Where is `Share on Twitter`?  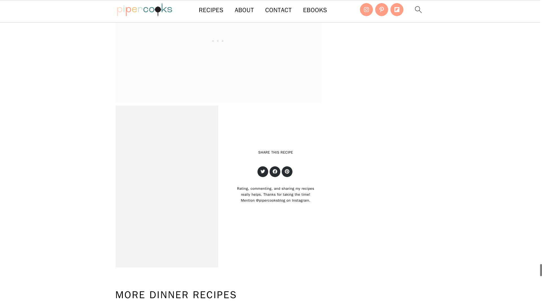
Share on Twitter is located at coordinates (263, 172).